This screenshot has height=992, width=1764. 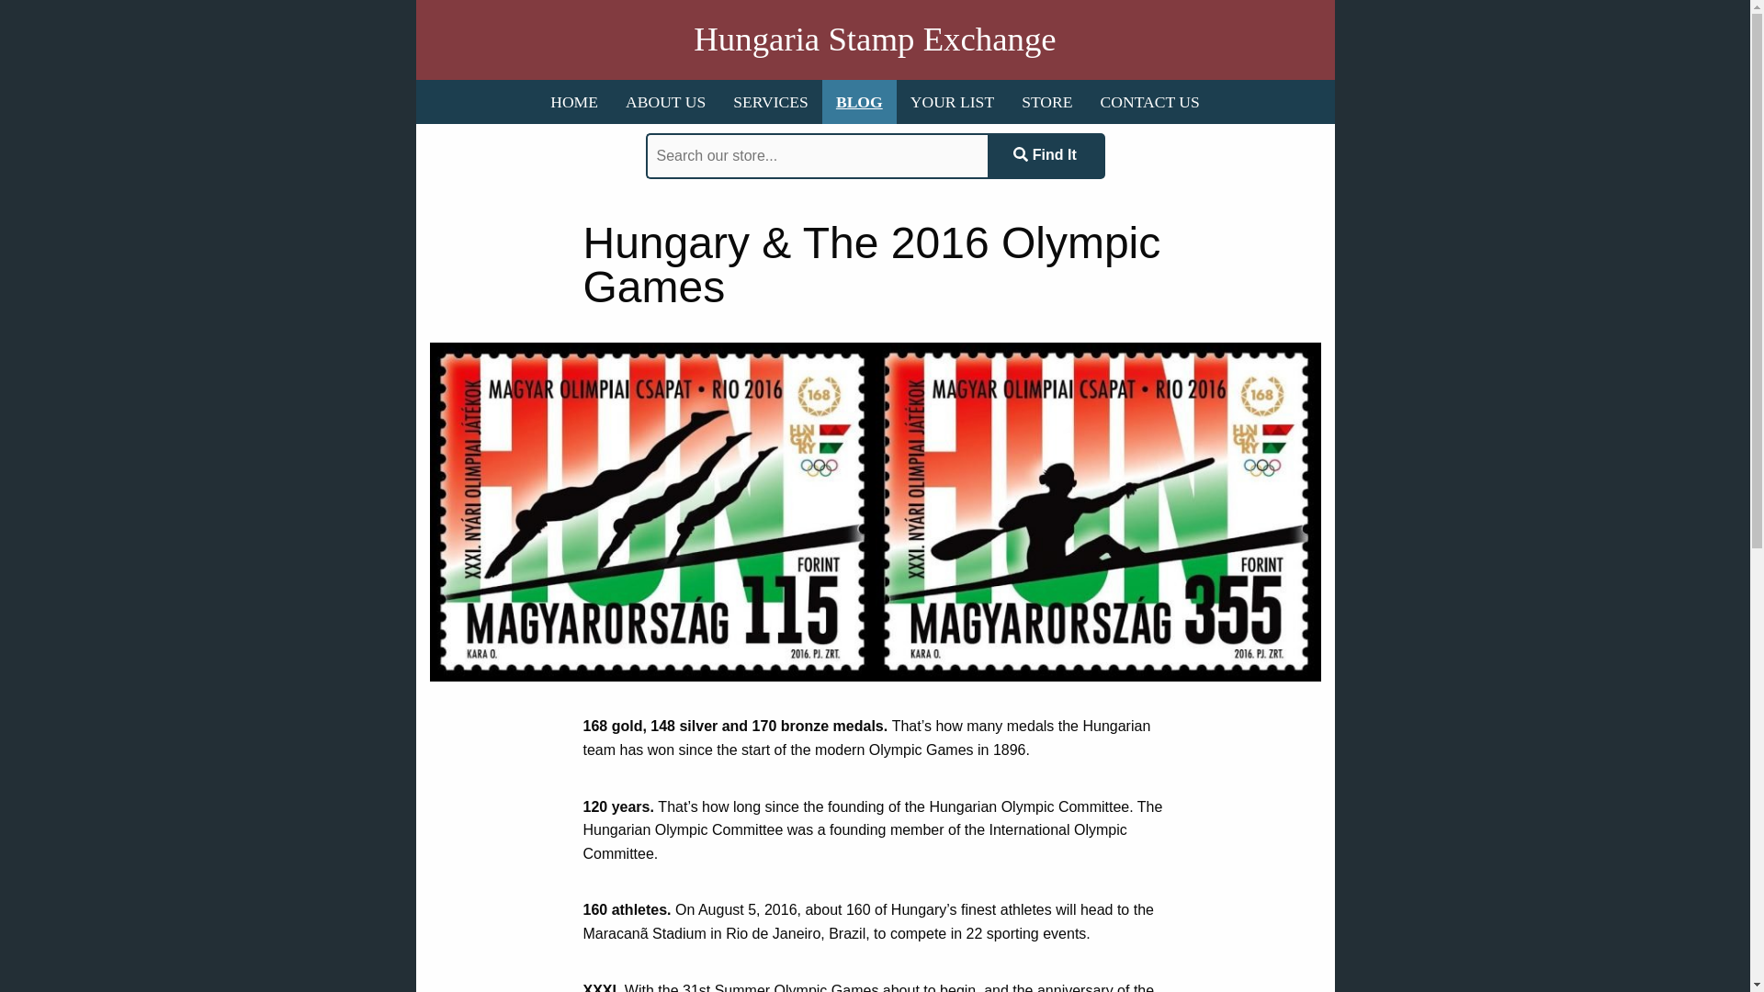 What do you see at coordinates (874, 40) in the screenshot?
I see `Hungaria Stamp Exchange` at bounding box center [874, 40].